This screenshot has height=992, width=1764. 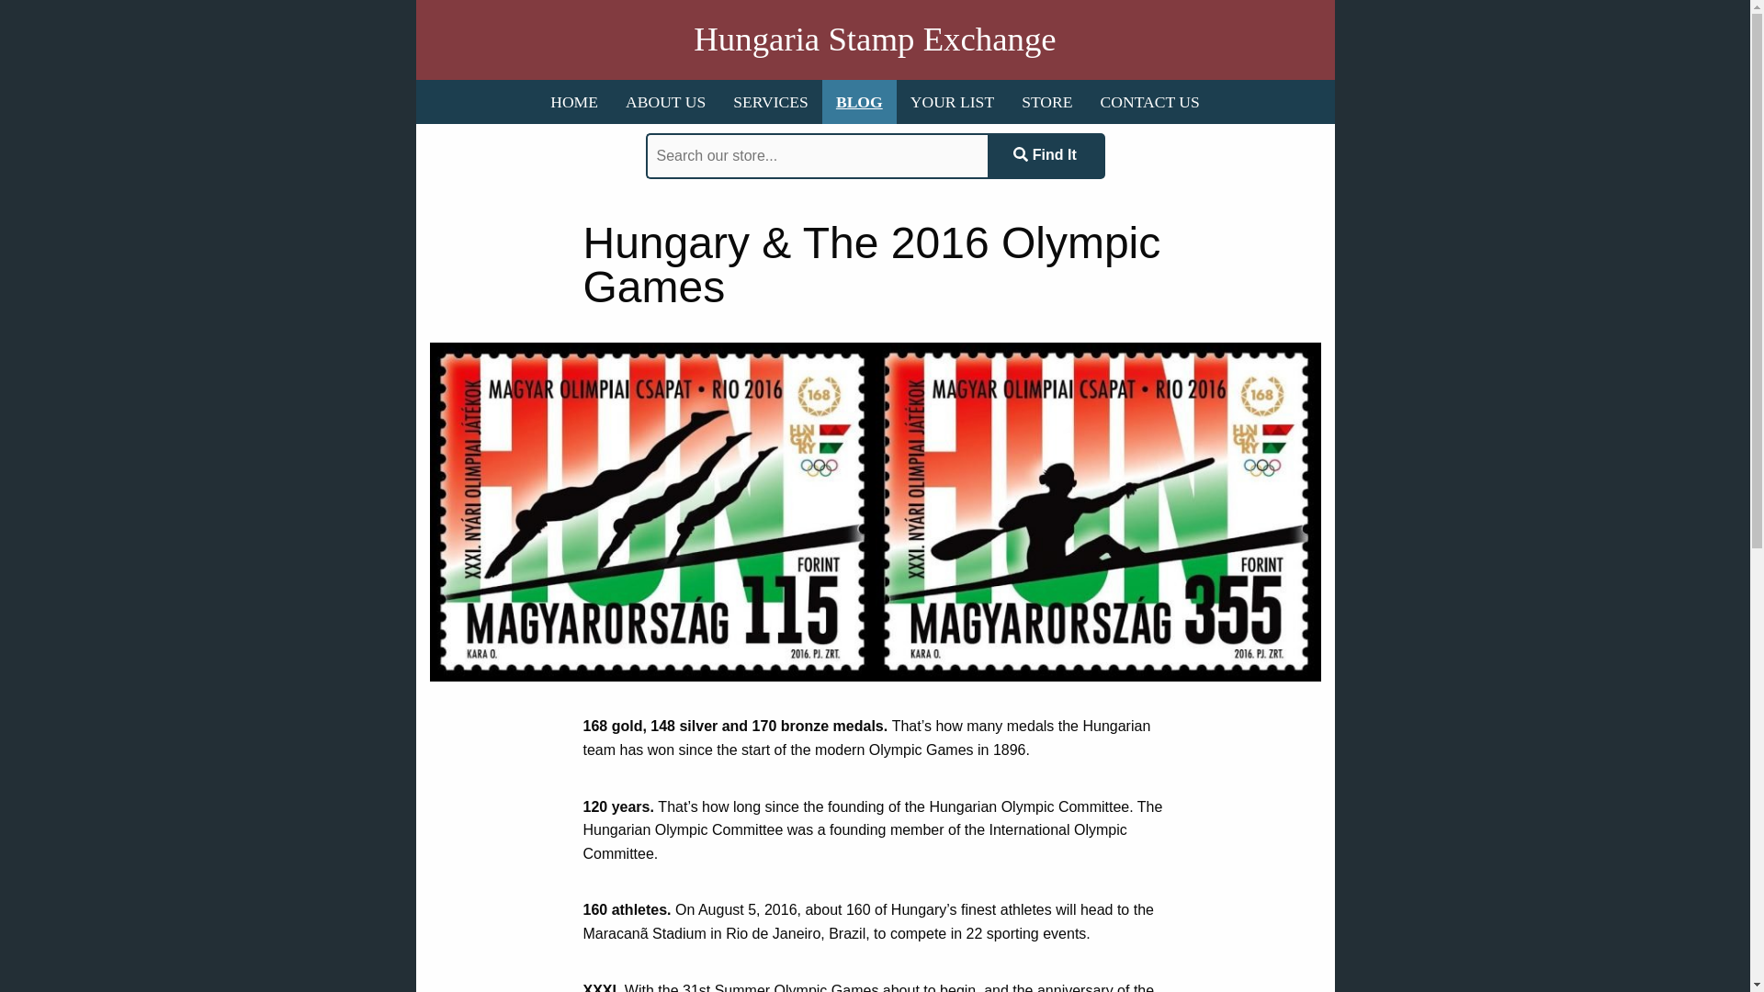 What do you see at coordinates (874, 40) in the screenshot?
I see `Hungaria Stamp Exchange` at bounding box center [874, 40].